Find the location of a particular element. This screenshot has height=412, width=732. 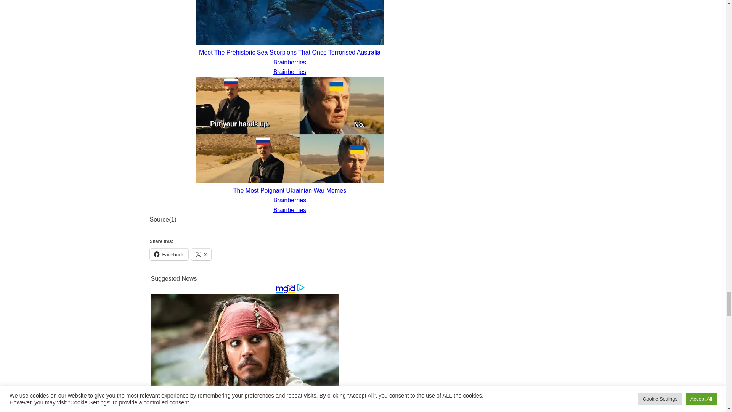

Click to share on Facebook is located at coordinates (169, 254).